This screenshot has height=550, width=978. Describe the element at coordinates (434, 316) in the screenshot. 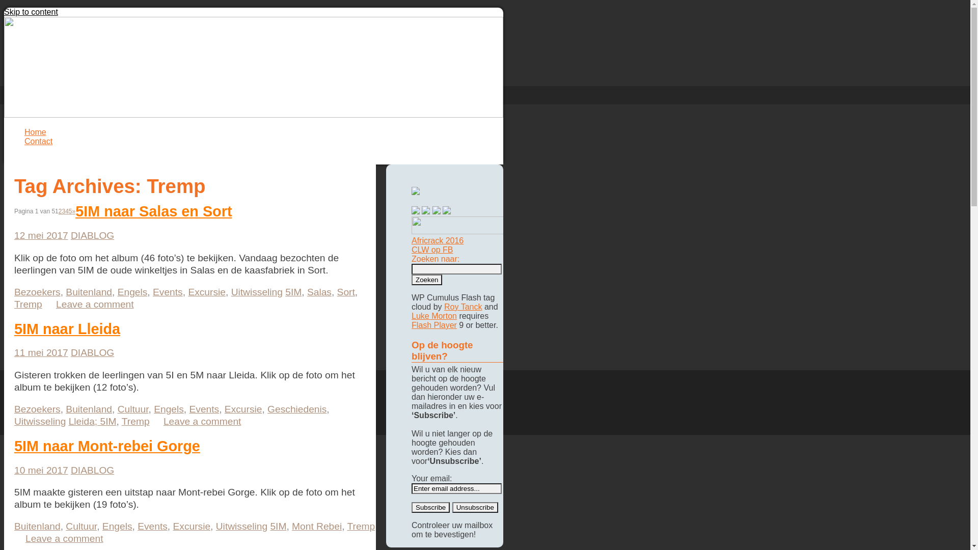

I see `Luke Morton` at that location.